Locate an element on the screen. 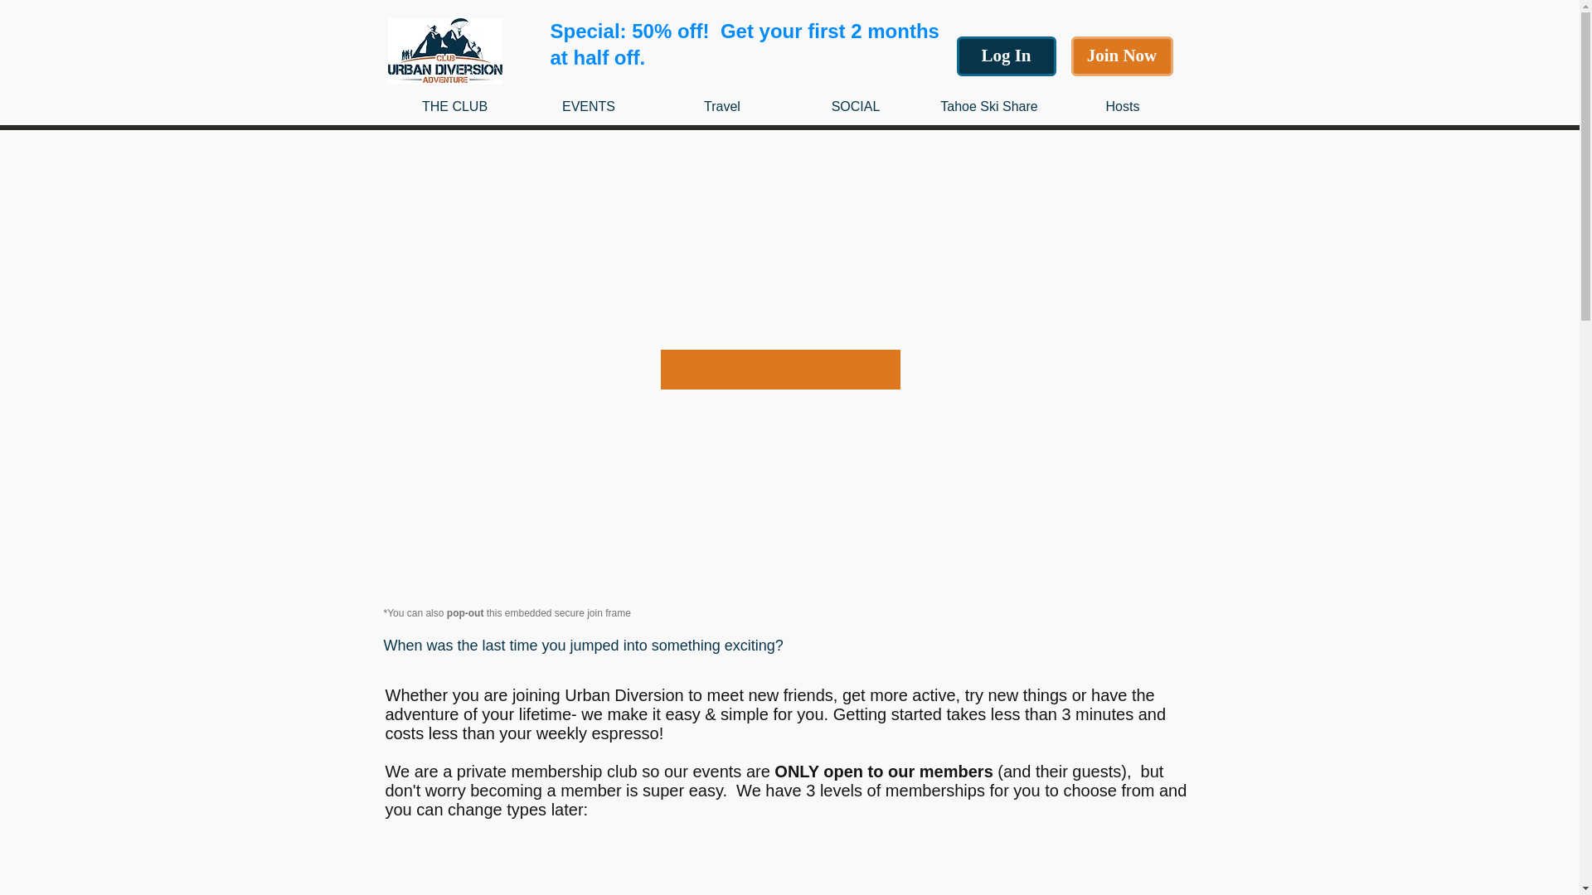 Image resolution: width=1592 pixels, height=895 pixels. Travel is located at coordinates (721, 106).